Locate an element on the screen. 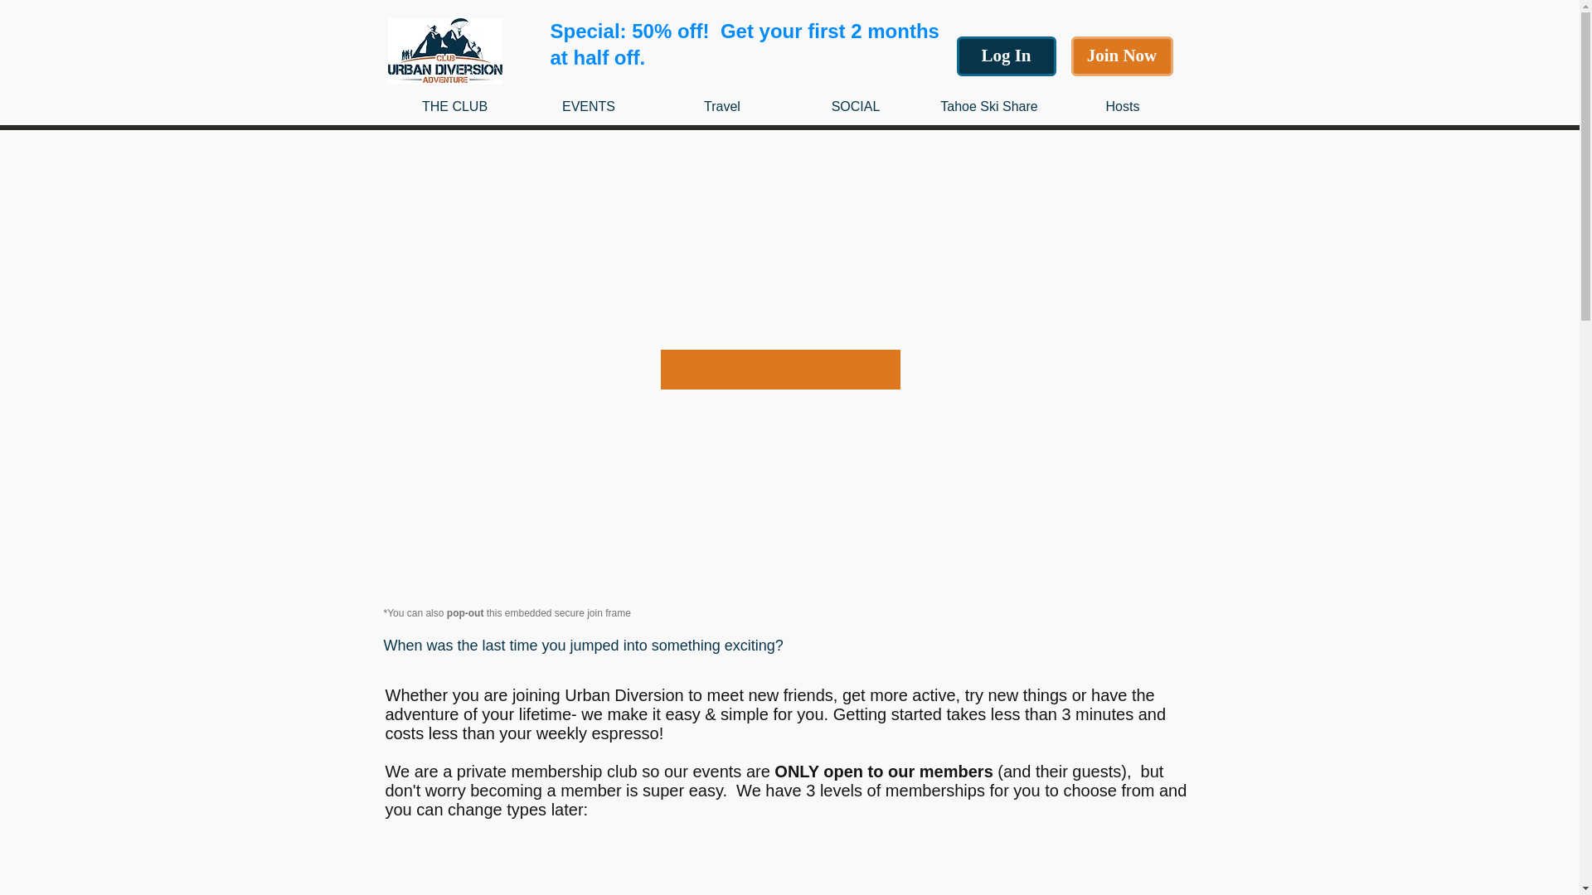 Image resolution: width=1592 pixels, height=895 pixels. Travel is located at coordinates (721, 106).